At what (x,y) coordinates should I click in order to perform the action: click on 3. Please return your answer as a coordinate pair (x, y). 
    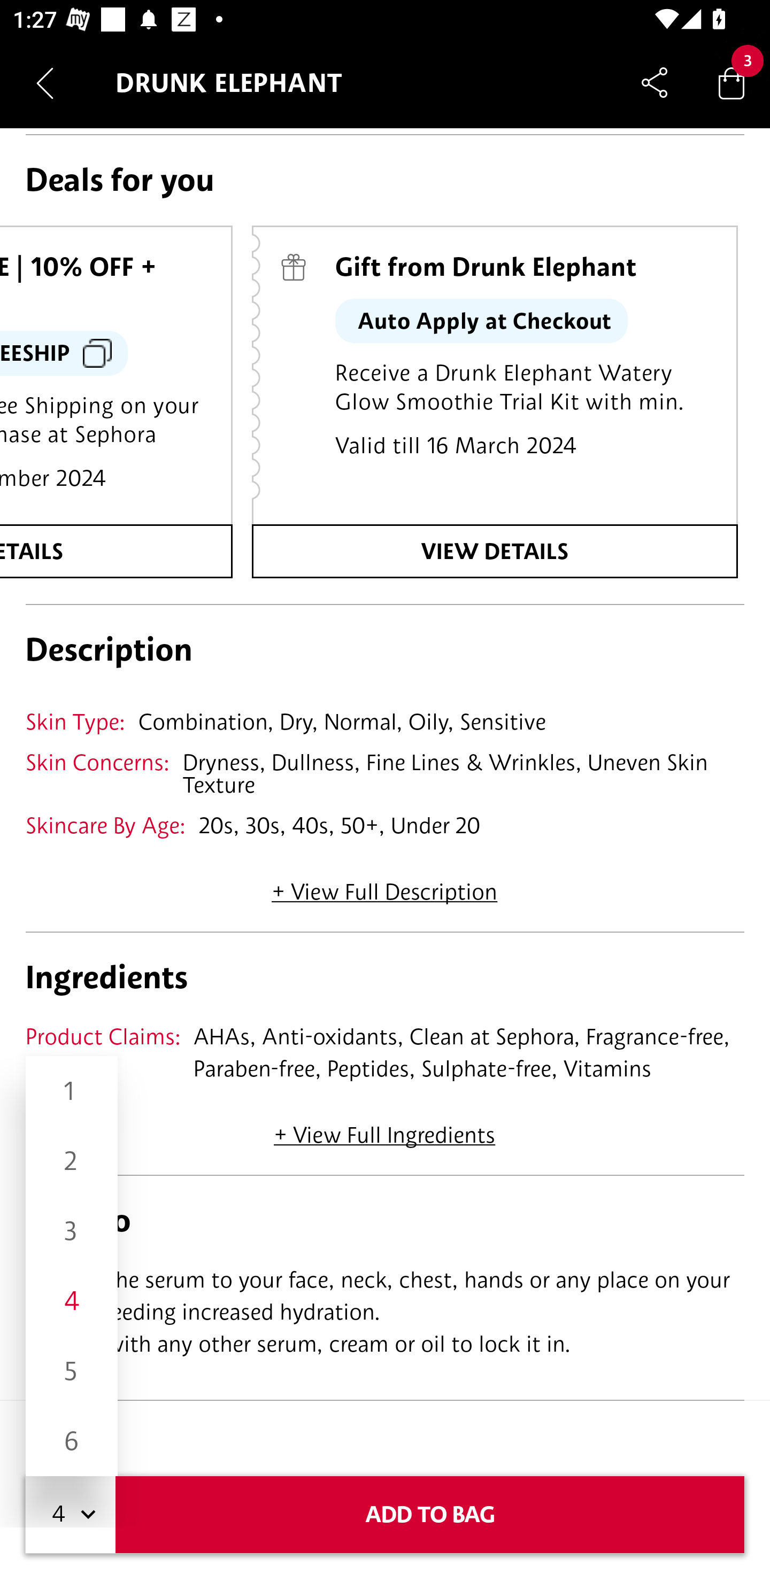
    Looking at the image, I should click on (72, 1230).